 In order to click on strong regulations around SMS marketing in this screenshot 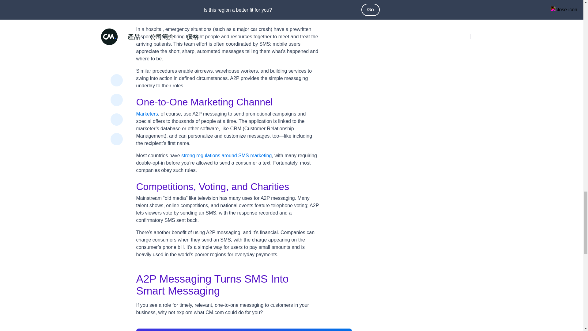, I will do `click(226, 155)`.